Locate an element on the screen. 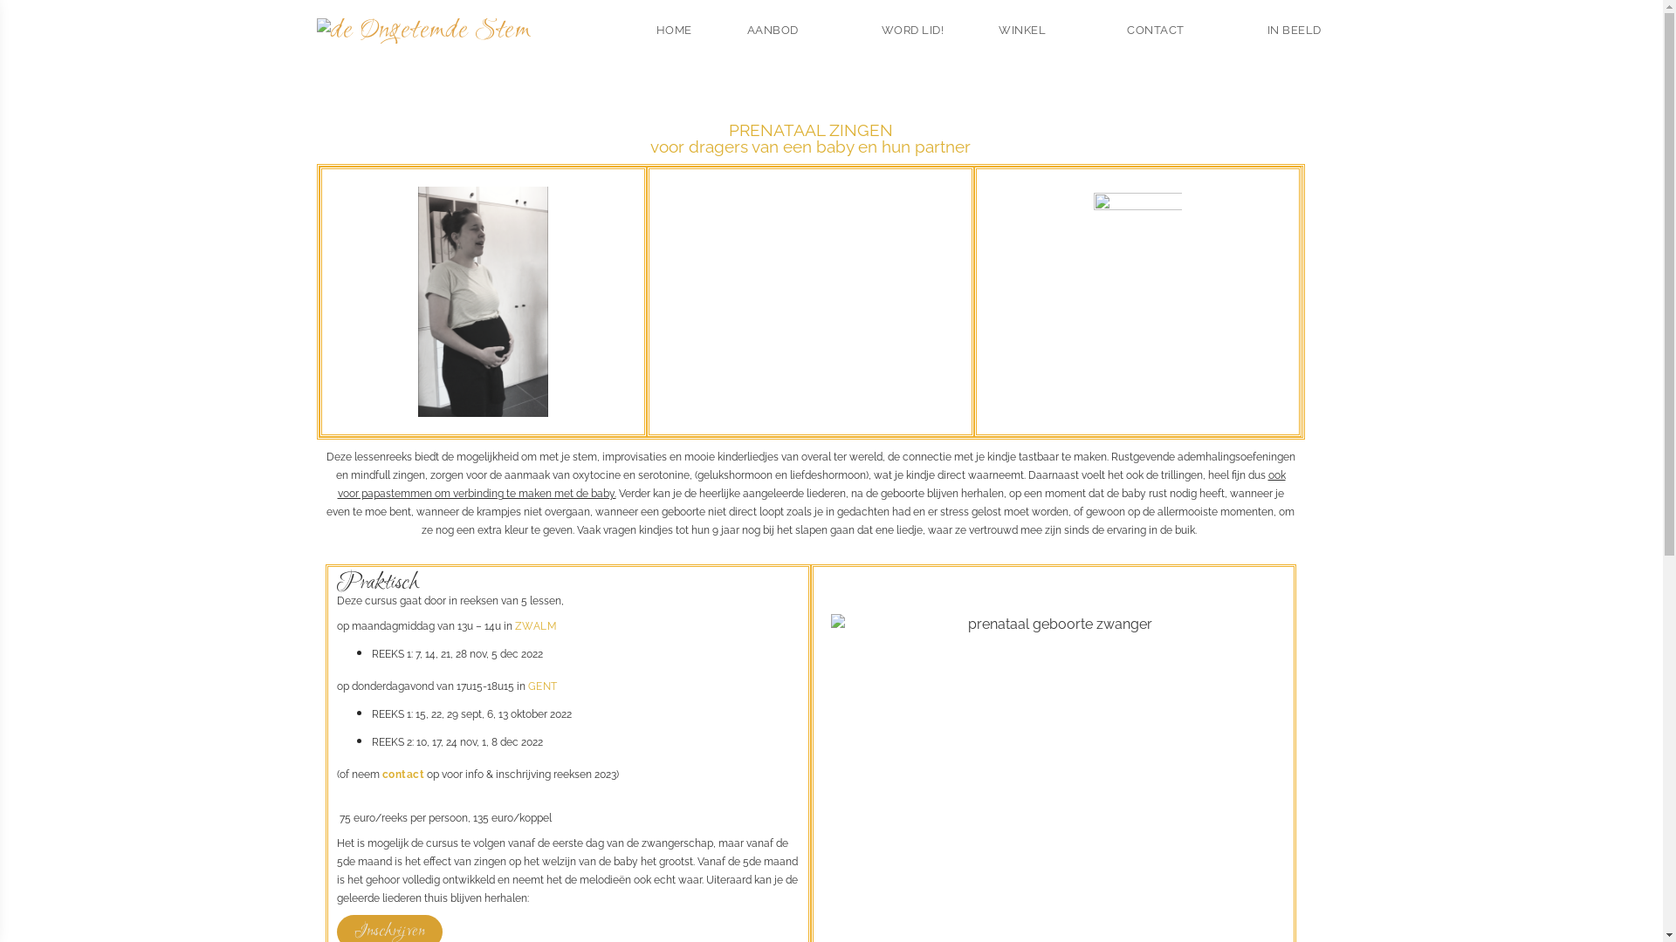 This screenshot has width=1676, height=942. GENT is located at coordinates (542, 686).